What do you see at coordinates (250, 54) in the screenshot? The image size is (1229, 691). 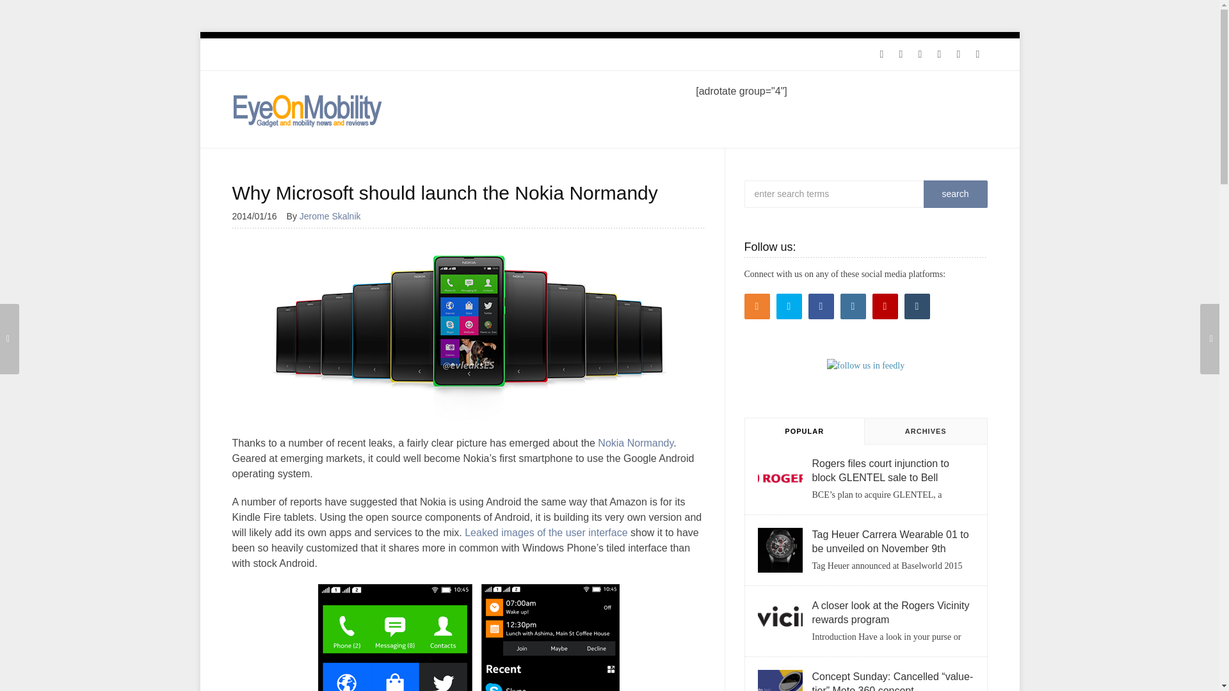 I see `Home` at bounding box center [250, 54].